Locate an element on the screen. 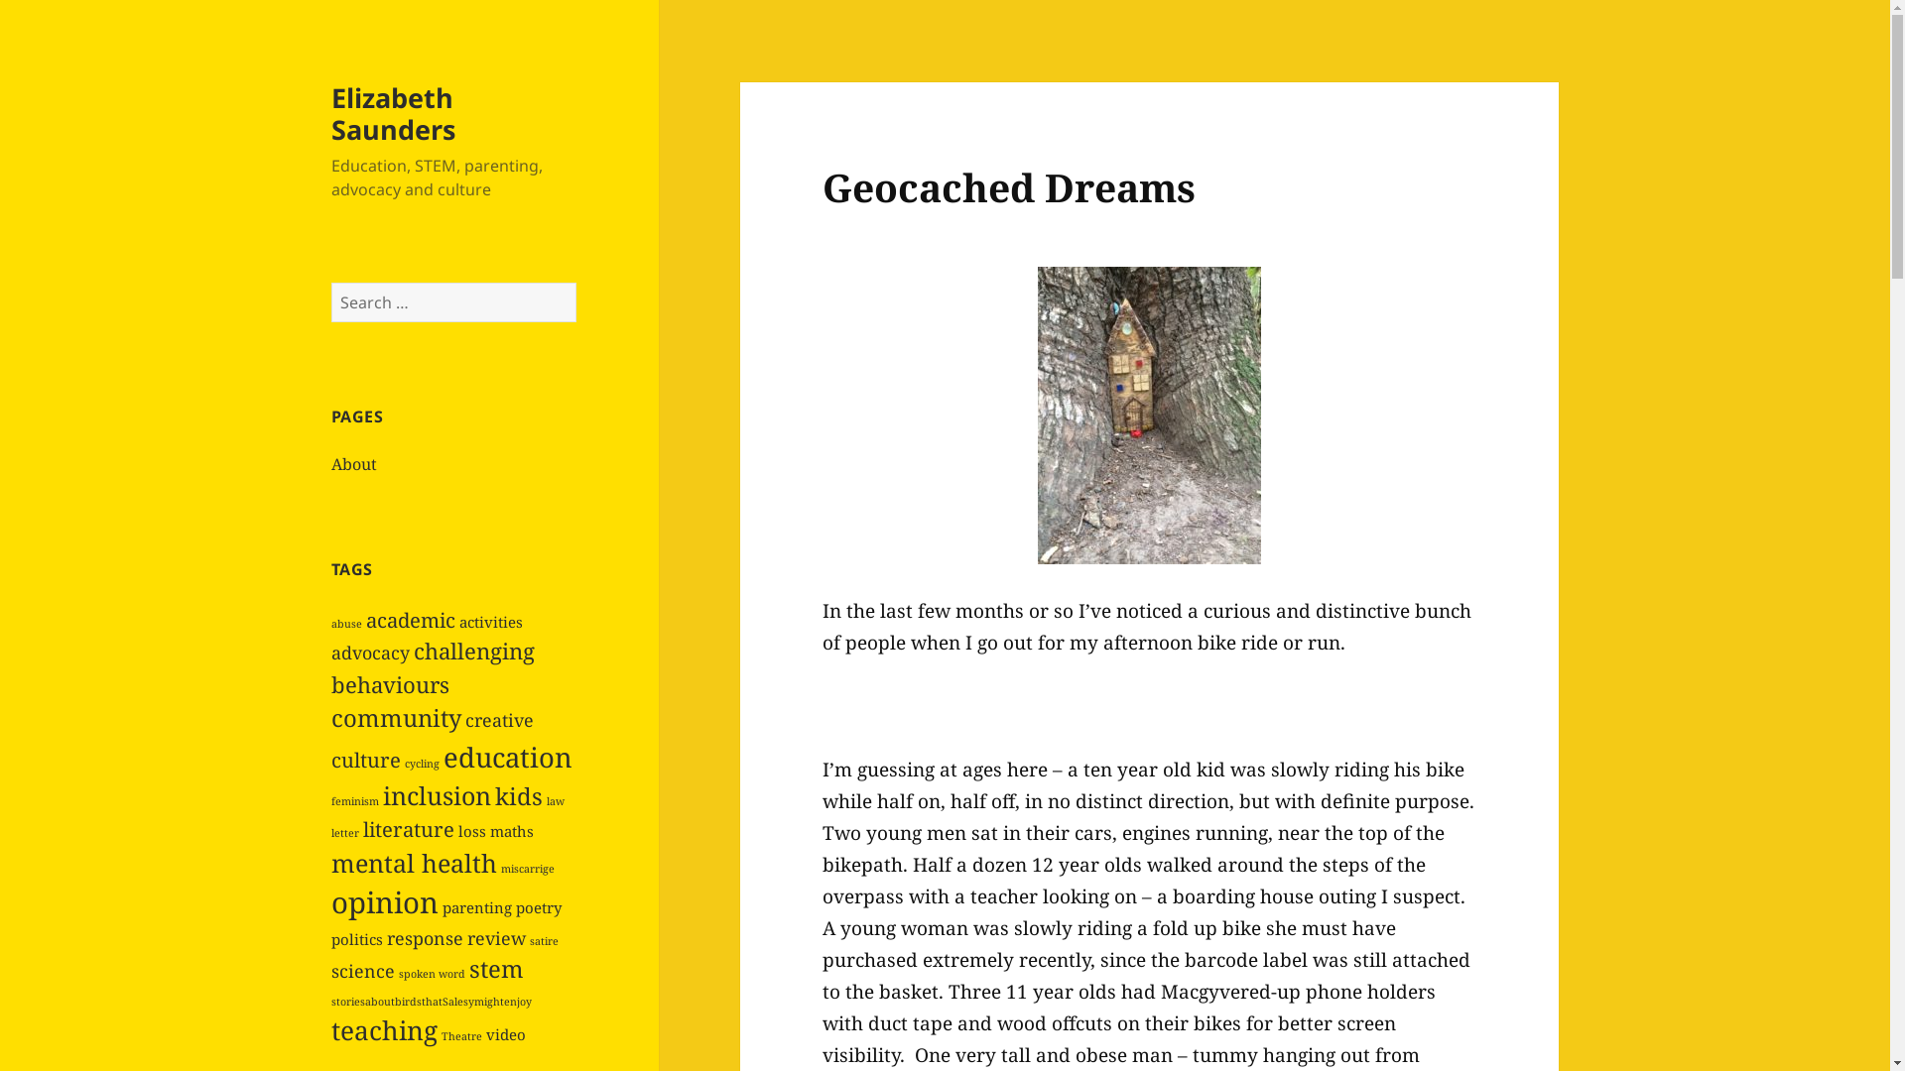 Image resolution: width=1905 pixels, height=1071 pixels. stem is located at coordinates (496, 969).